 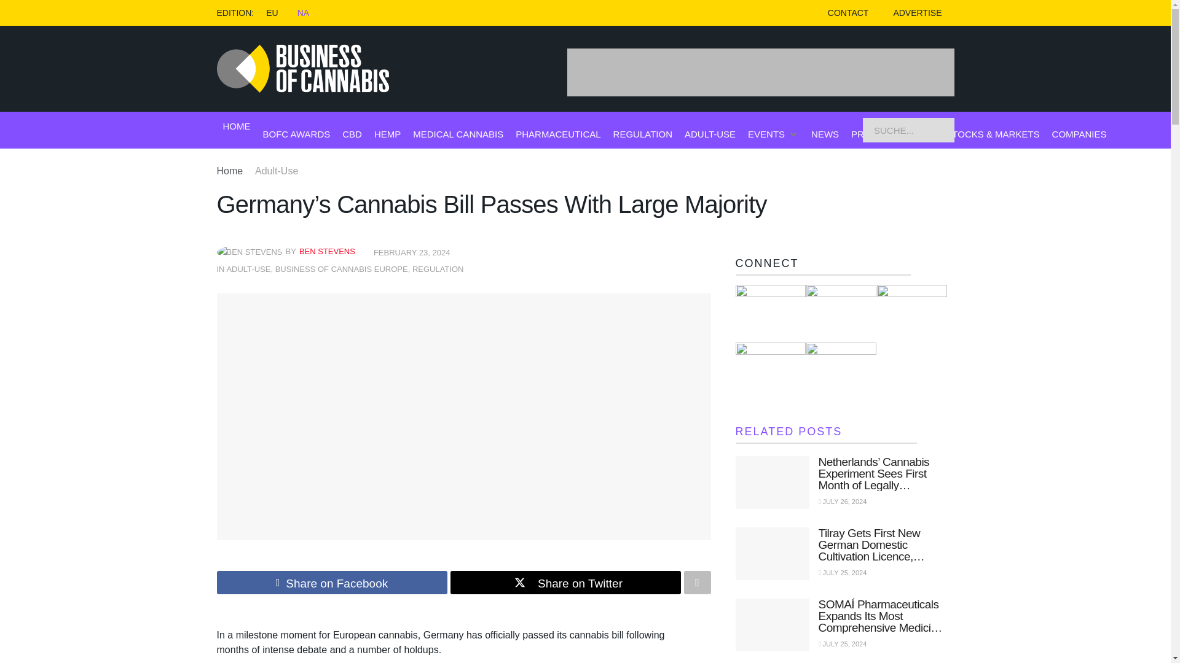 I want to click on ADVERTISE, so click(x=917, y=13).